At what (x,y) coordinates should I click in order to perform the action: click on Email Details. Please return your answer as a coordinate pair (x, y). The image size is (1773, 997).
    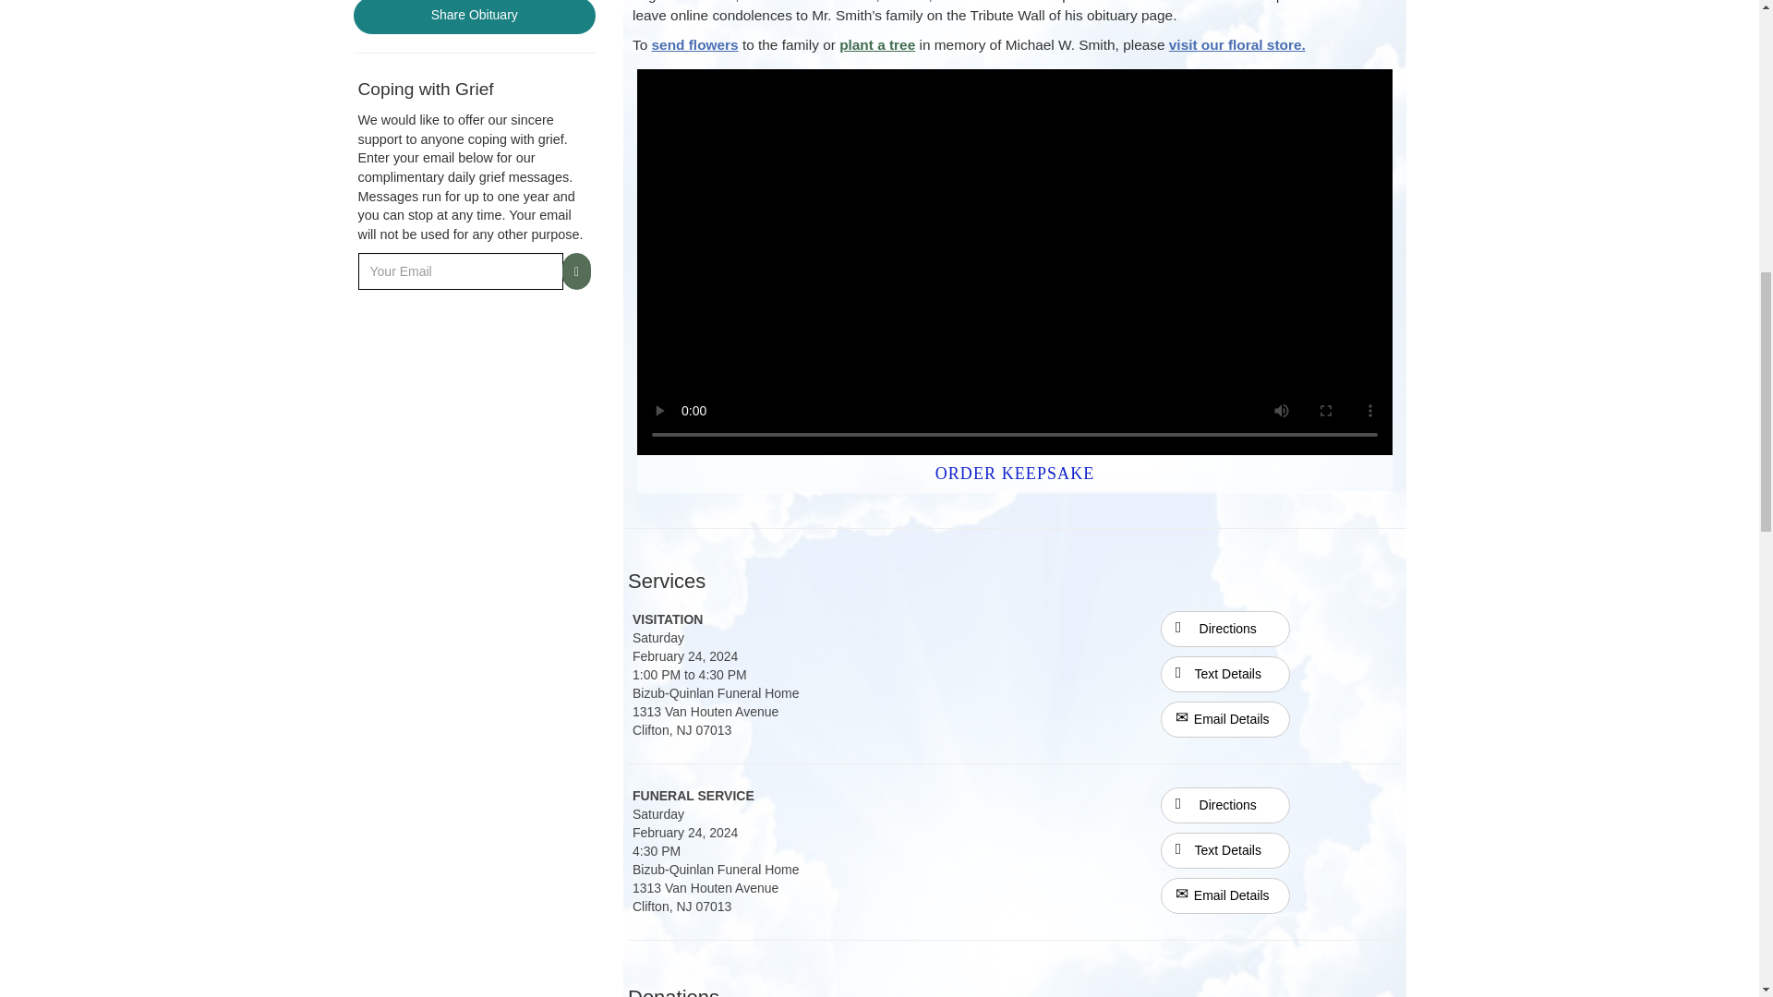
    Looking at the image, I should click on (1225, 720).